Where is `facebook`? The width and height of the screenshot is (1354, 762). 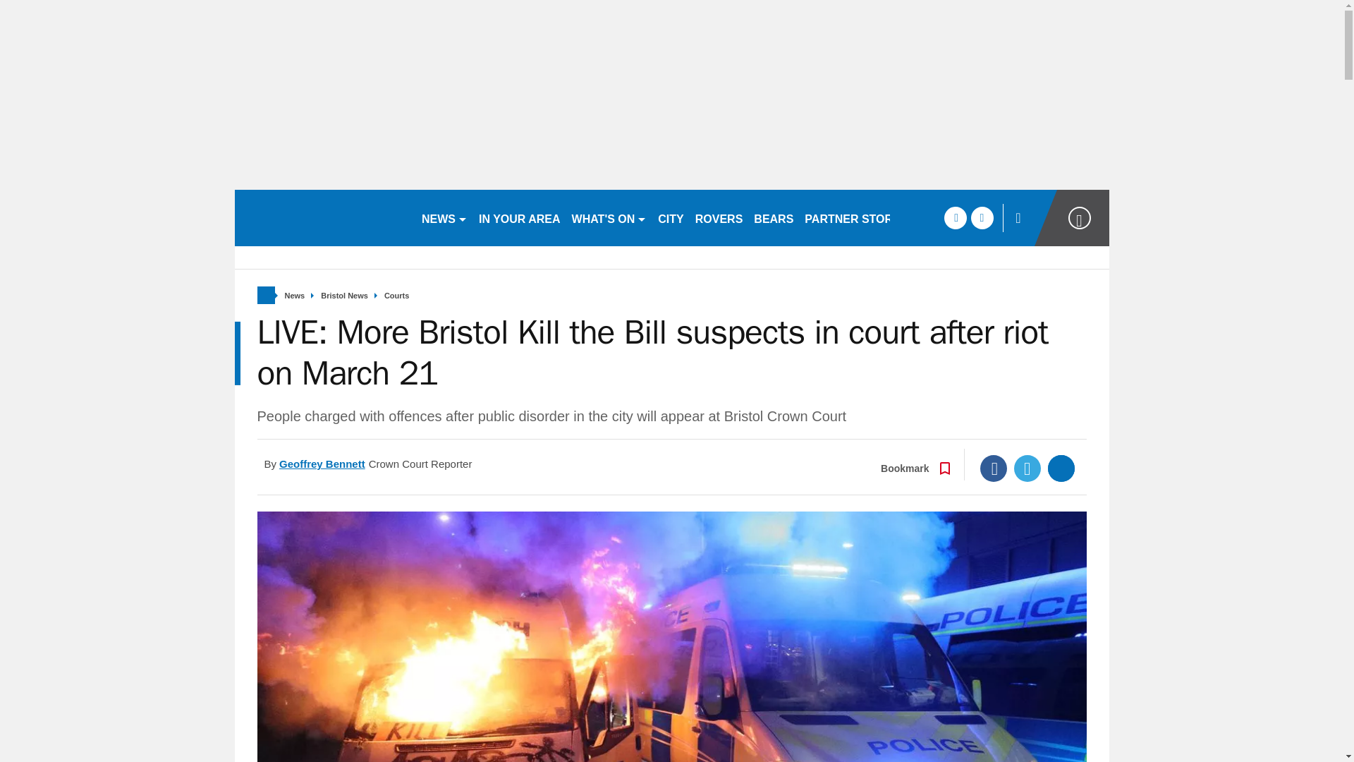
facebook is located at coordinates (955, 217).